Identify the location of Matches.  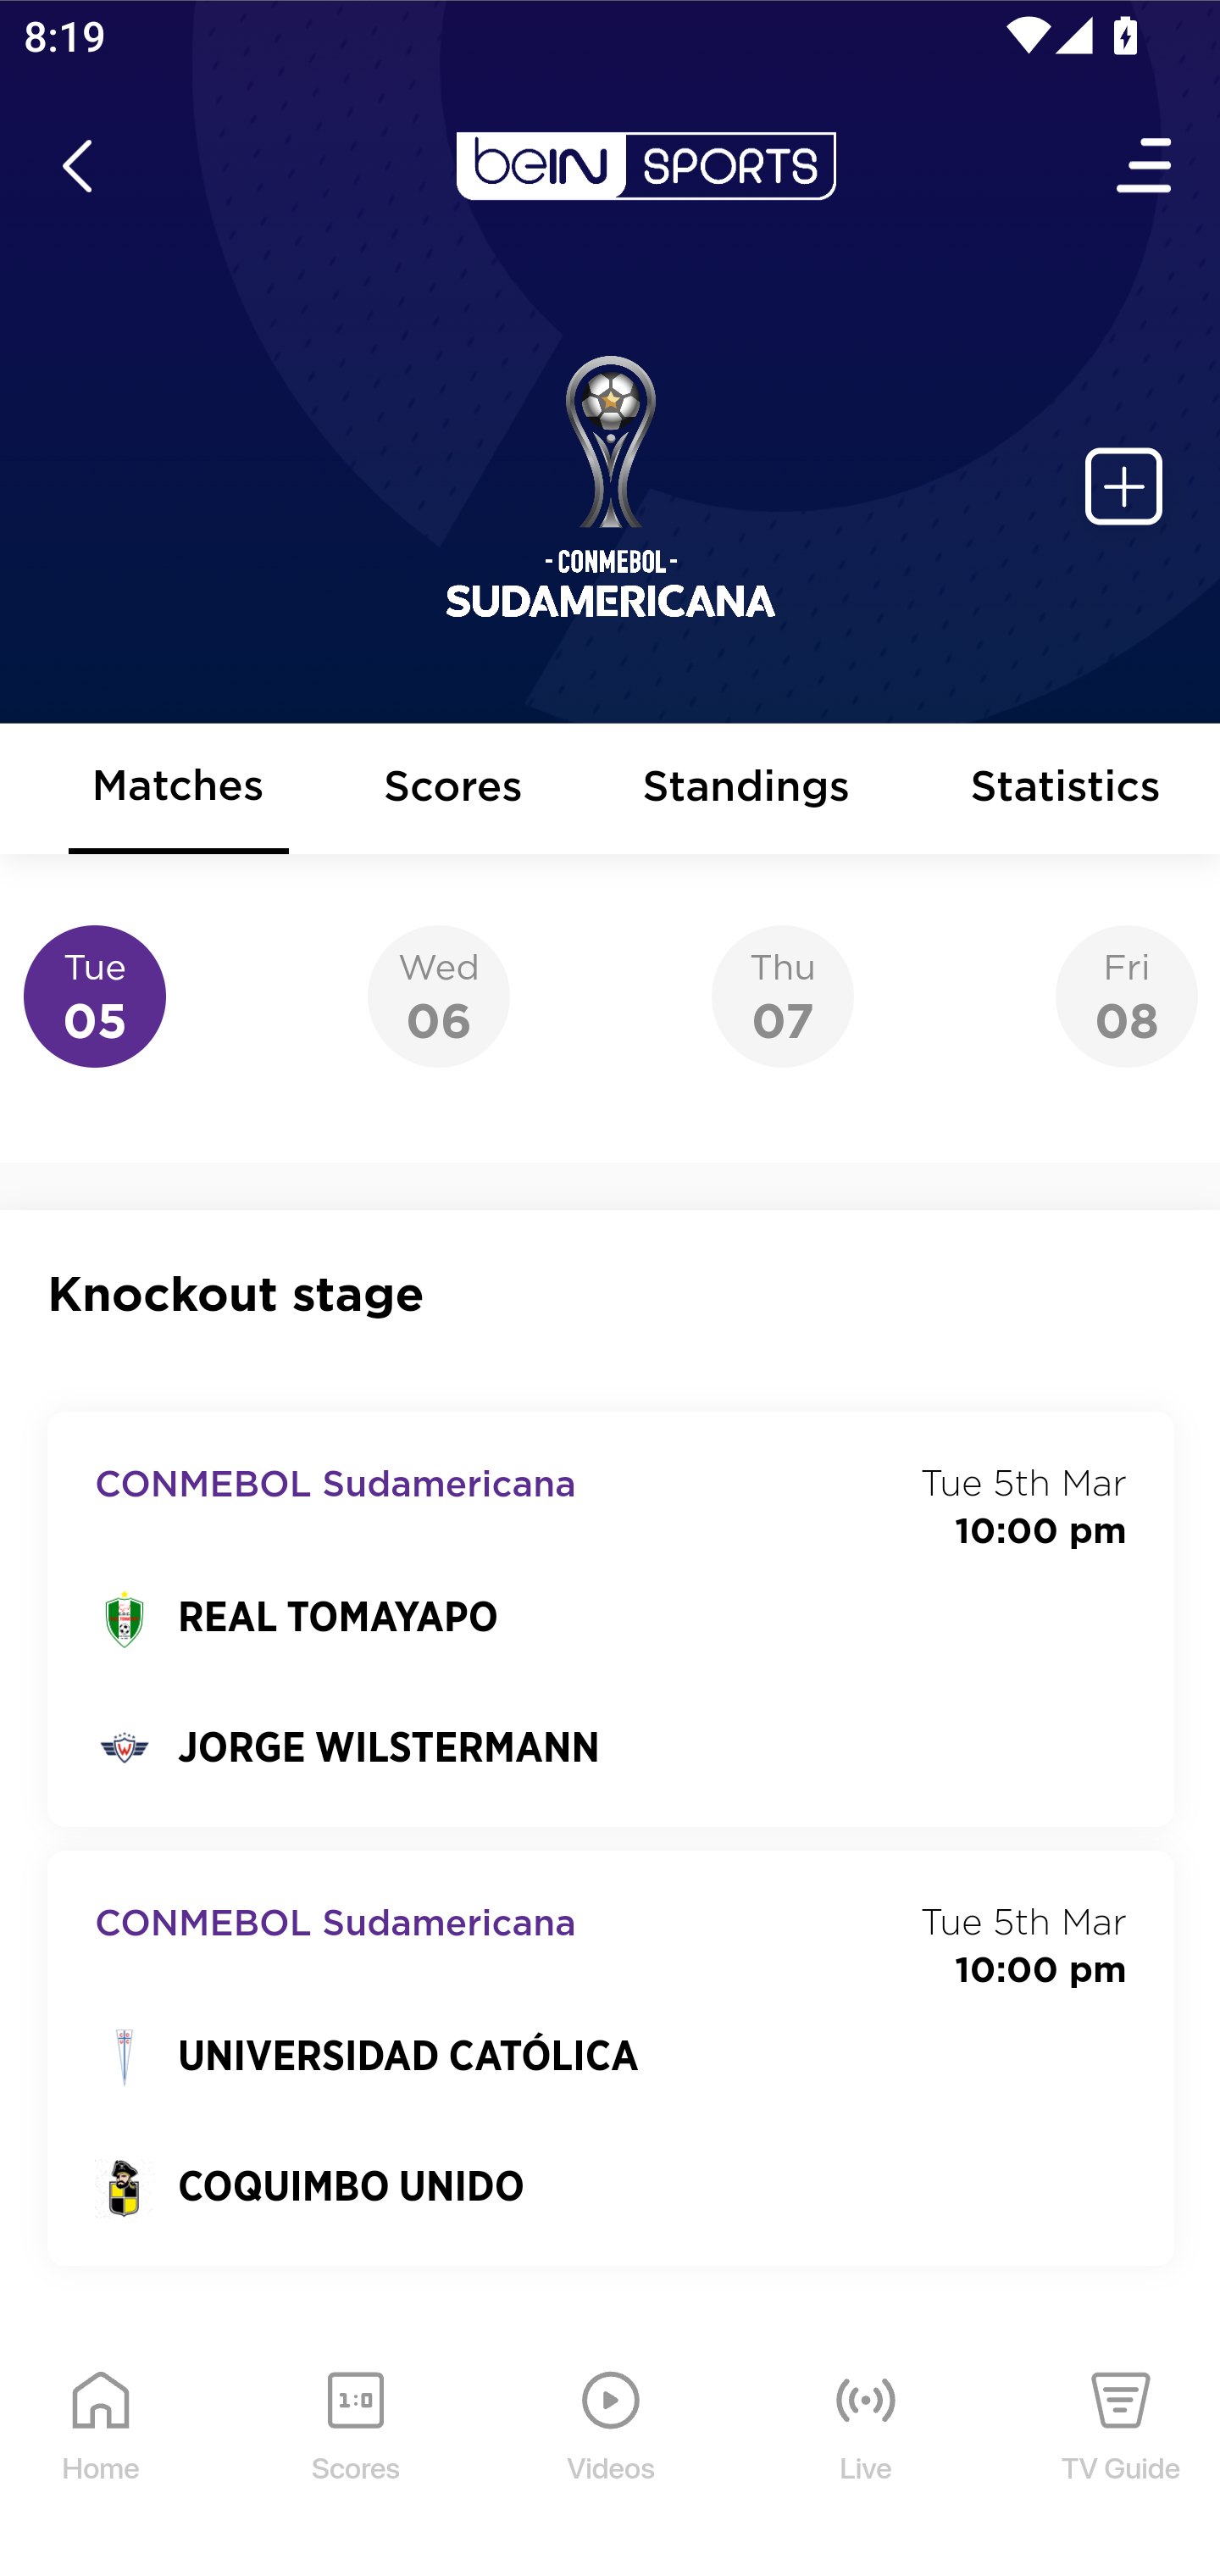
(177, 790).